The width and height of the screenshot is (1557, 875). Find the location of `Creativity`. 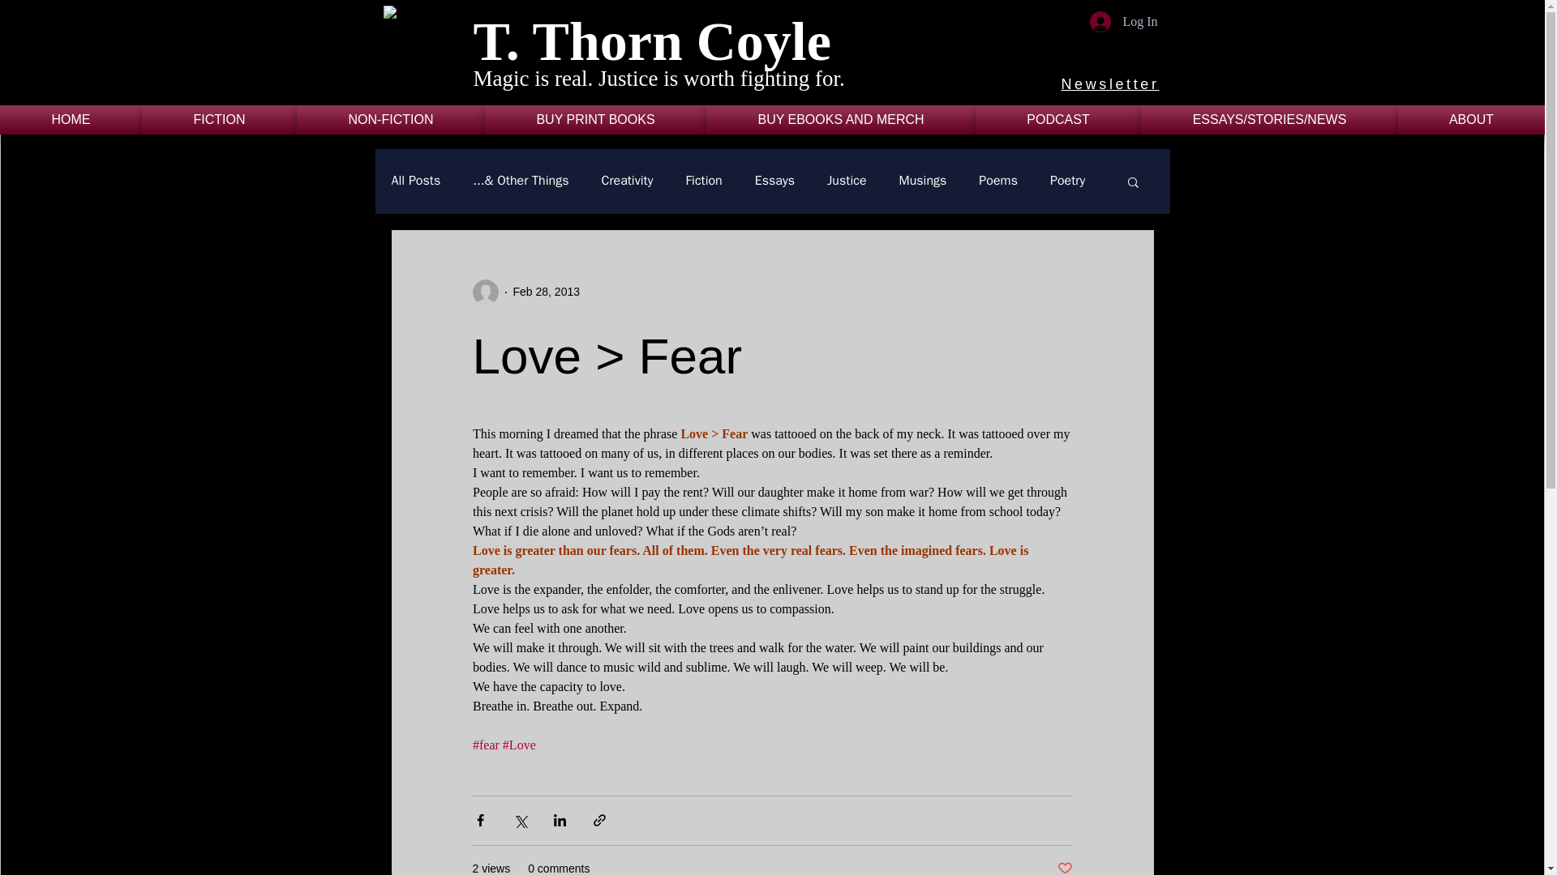

Creativity is located at coordinates (626, 181).